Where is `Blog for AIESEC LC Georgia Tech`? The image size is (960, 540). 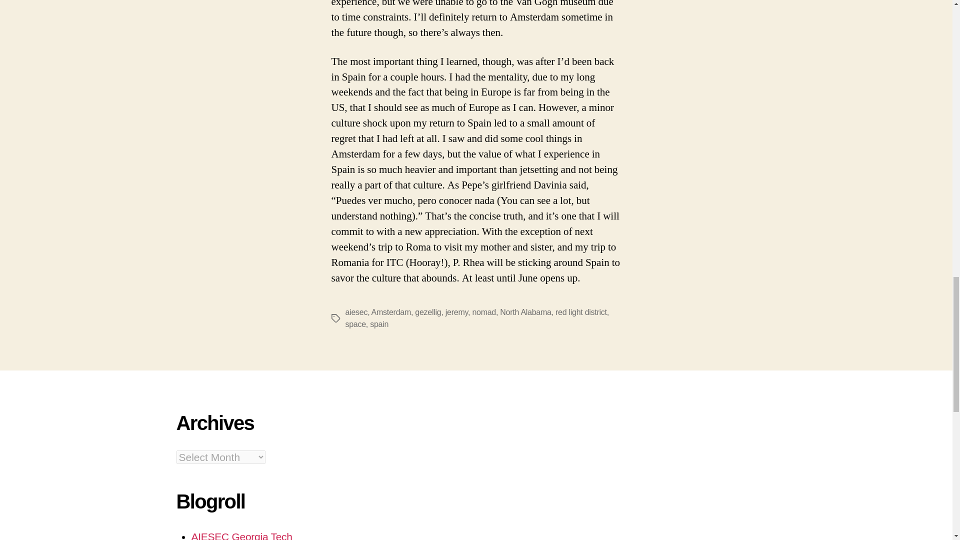
Blog for AIESEC LC Georgia Tech is located at coordinates (241, 535).